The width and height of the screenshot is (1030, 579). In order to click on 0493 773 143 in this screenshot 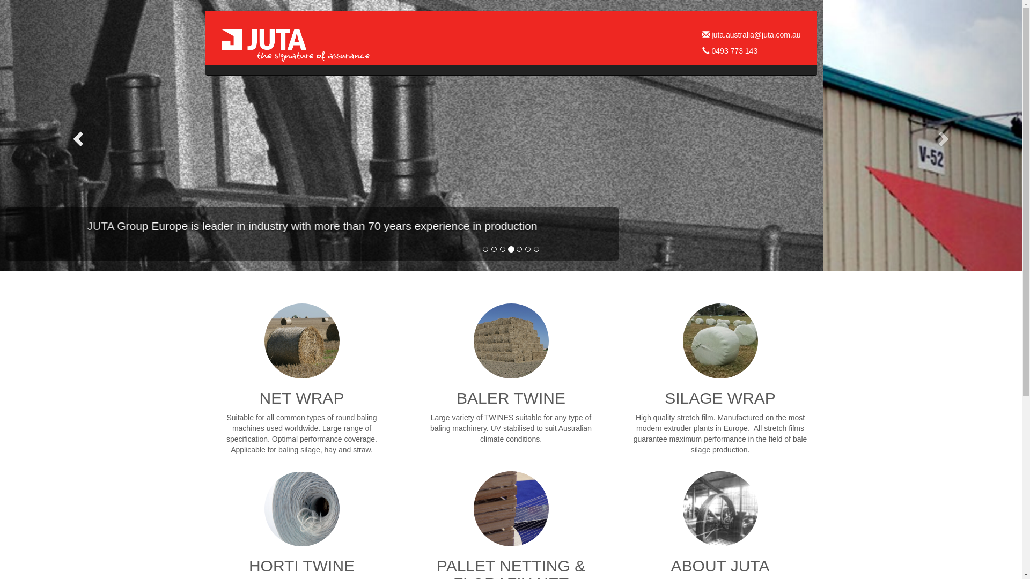, I will do `click(730, 51)`.